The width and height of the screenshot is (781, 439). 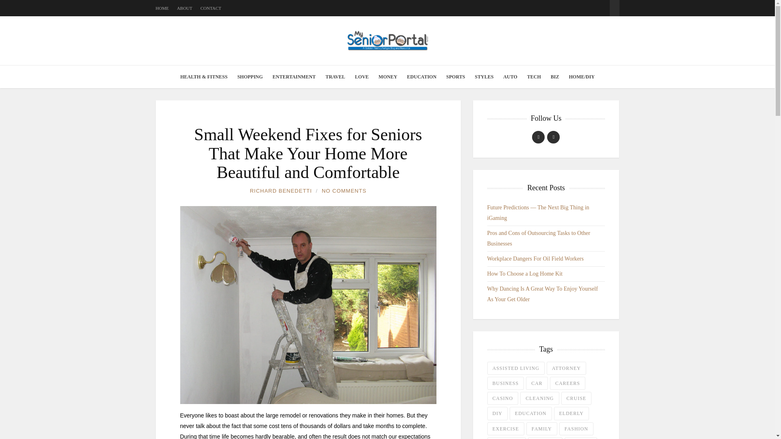 I want to click on MONEY, so click(x=388, y=76).